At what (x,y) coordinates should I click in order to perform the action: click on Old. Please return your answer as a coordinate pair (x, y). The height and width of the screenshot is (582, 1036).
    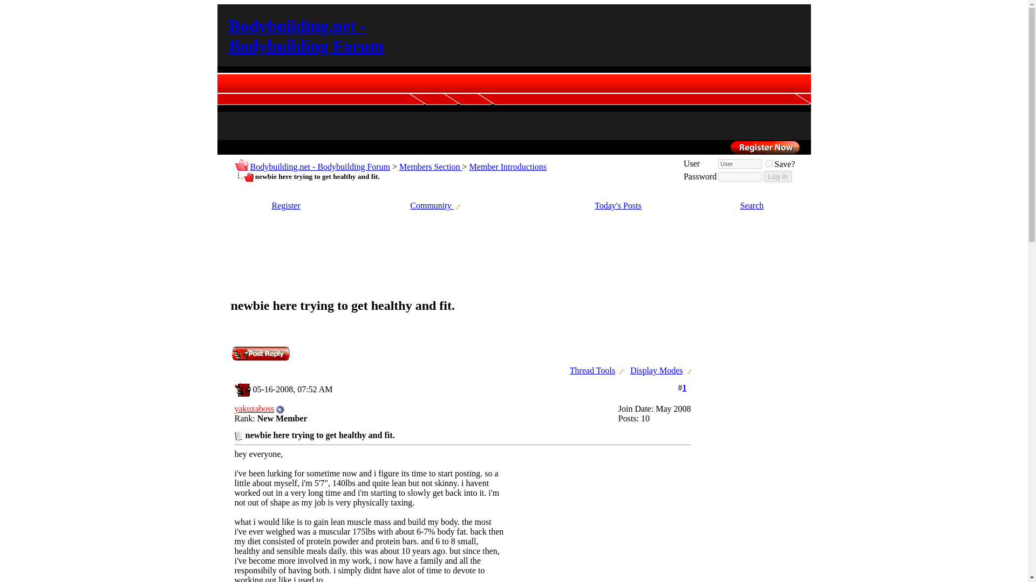
    Looking at the image, I should click on (242, 390).